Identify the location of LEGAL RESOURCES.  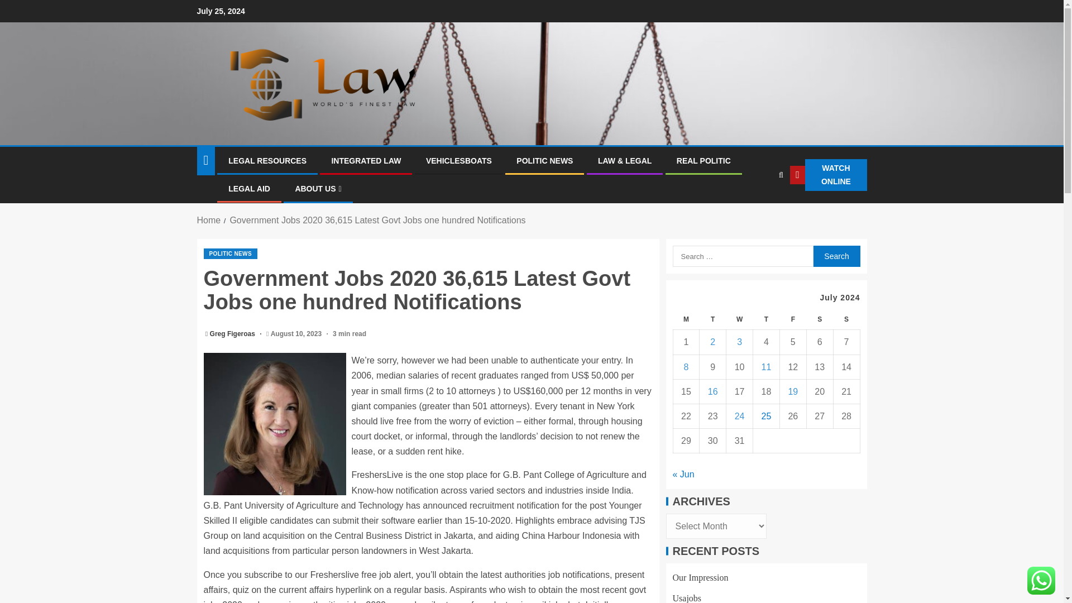
(267, 160).